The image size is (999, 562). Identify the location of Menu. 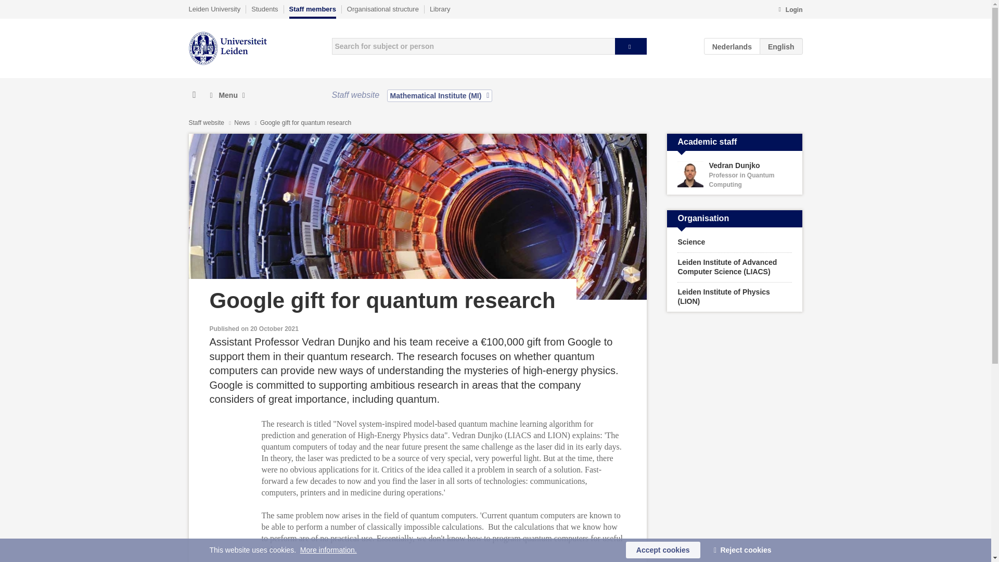
(227, 95).